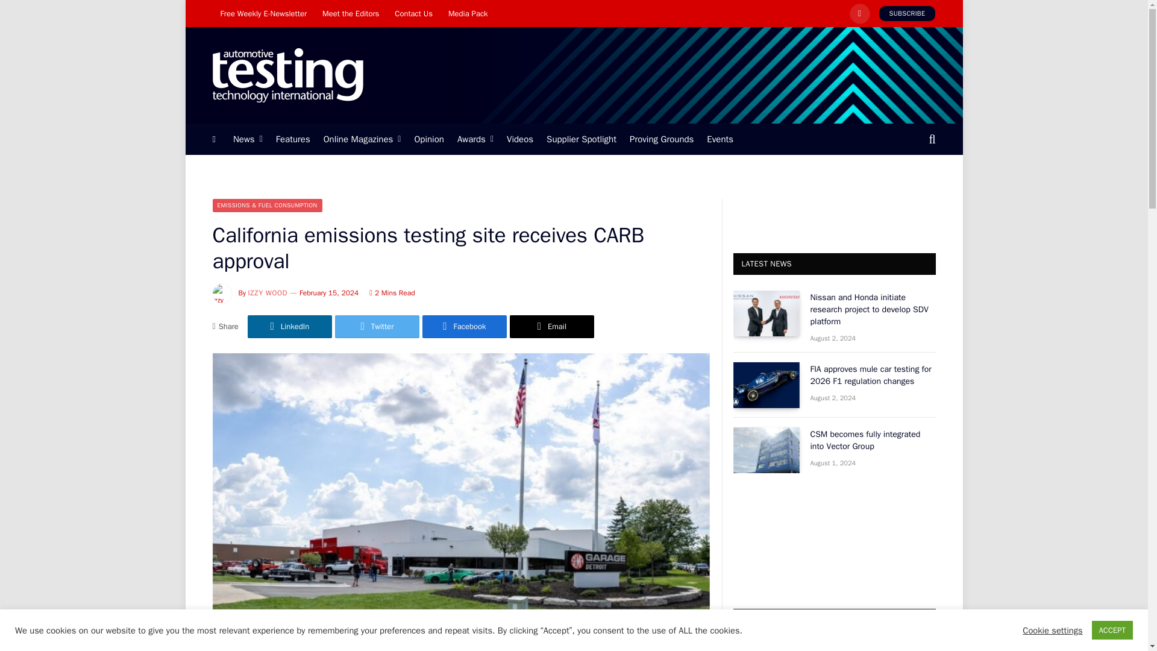  I want to click on Share on LinkedIn, so click(289, 326).